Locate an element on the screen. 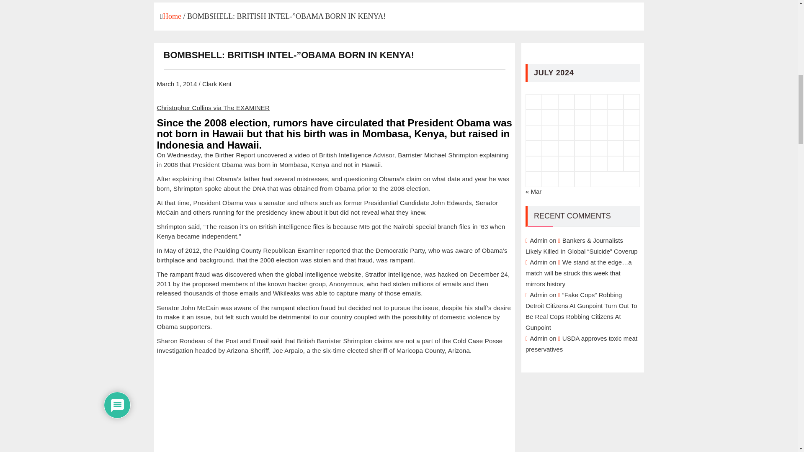 This screenshot has width=804, height=452. Tuesday is located at coordinates (566, 102).